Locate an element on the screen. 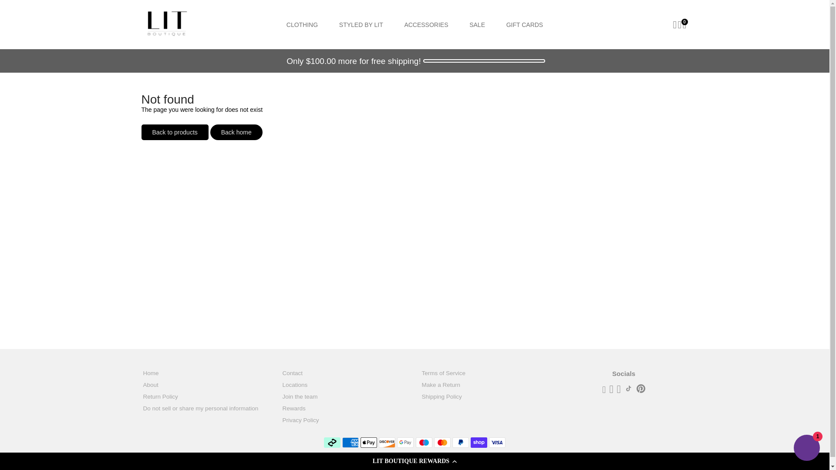  American Express is located at coordinates (350, 443).